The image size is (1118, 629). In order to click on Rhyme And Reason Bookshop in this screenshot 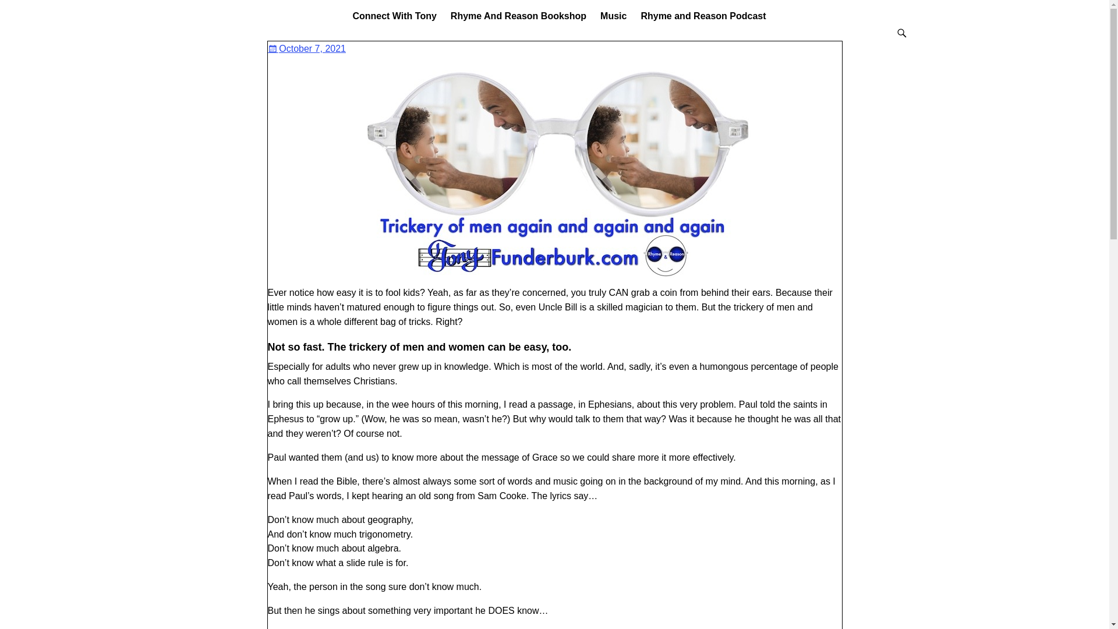, I will do `click(518, 16)`.